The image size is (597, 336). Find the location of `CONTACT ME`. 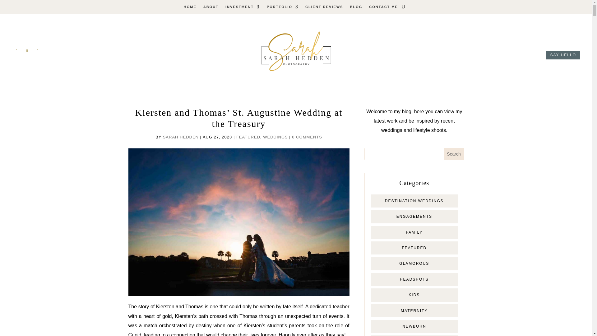

CONTACT ME is located at coordinates (383, 8).